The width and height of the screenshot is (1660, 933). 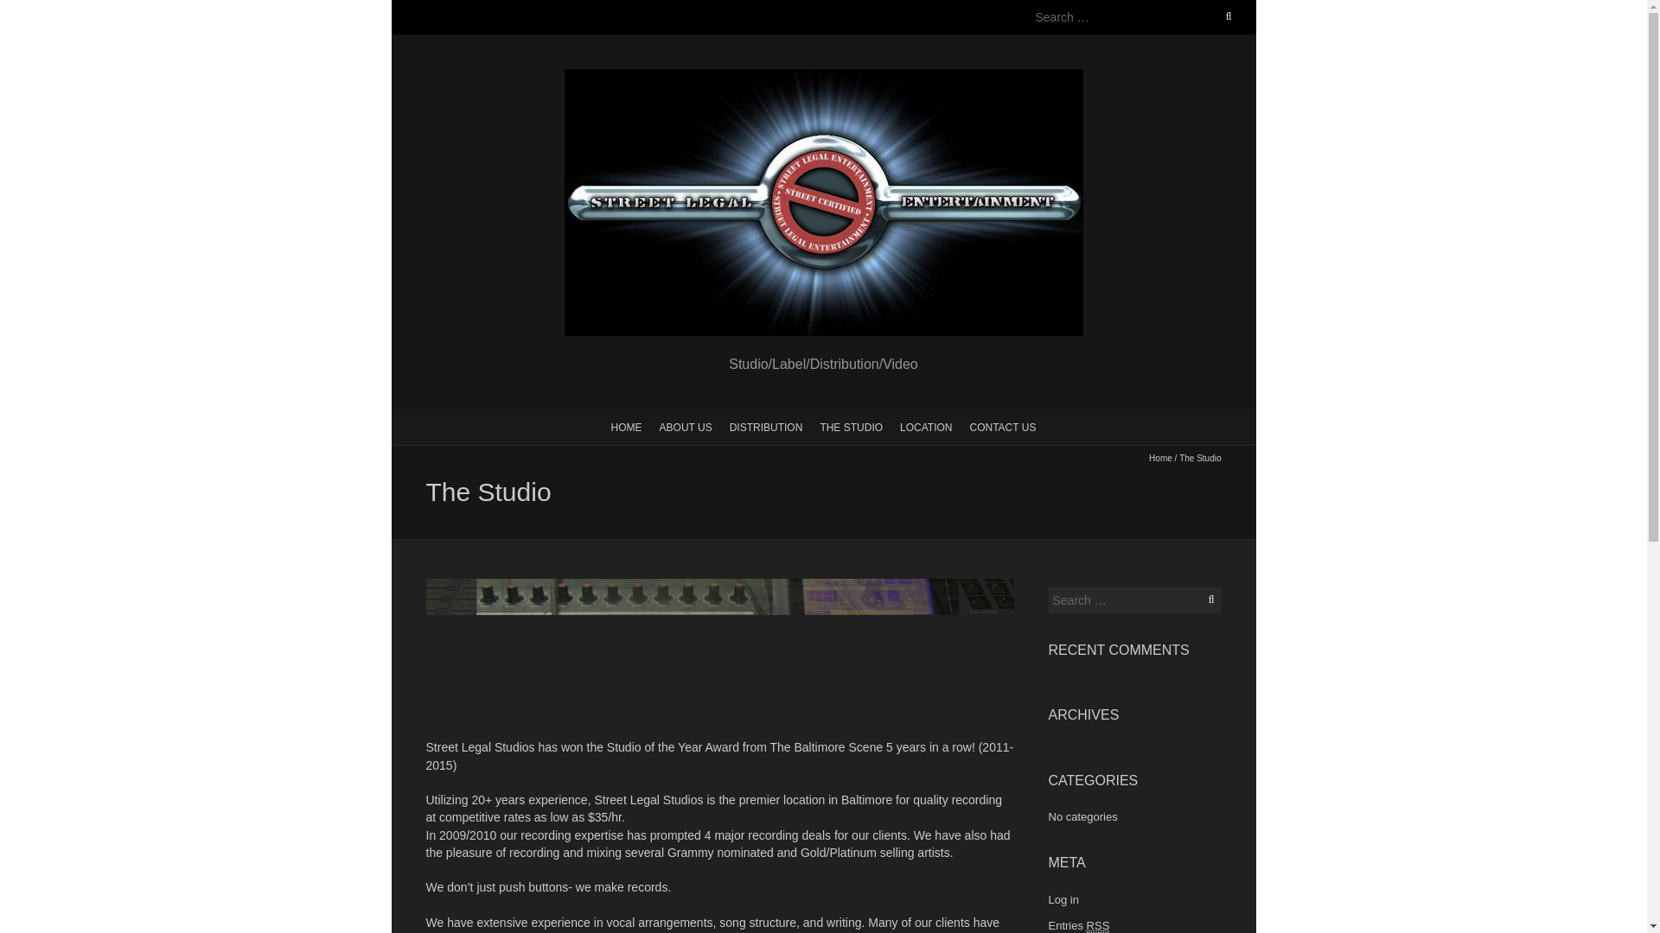 What do you see at coordinates (766, 427) in the screenshot?
I see `DISTRIBUTION` at bounding box center [766, 427].